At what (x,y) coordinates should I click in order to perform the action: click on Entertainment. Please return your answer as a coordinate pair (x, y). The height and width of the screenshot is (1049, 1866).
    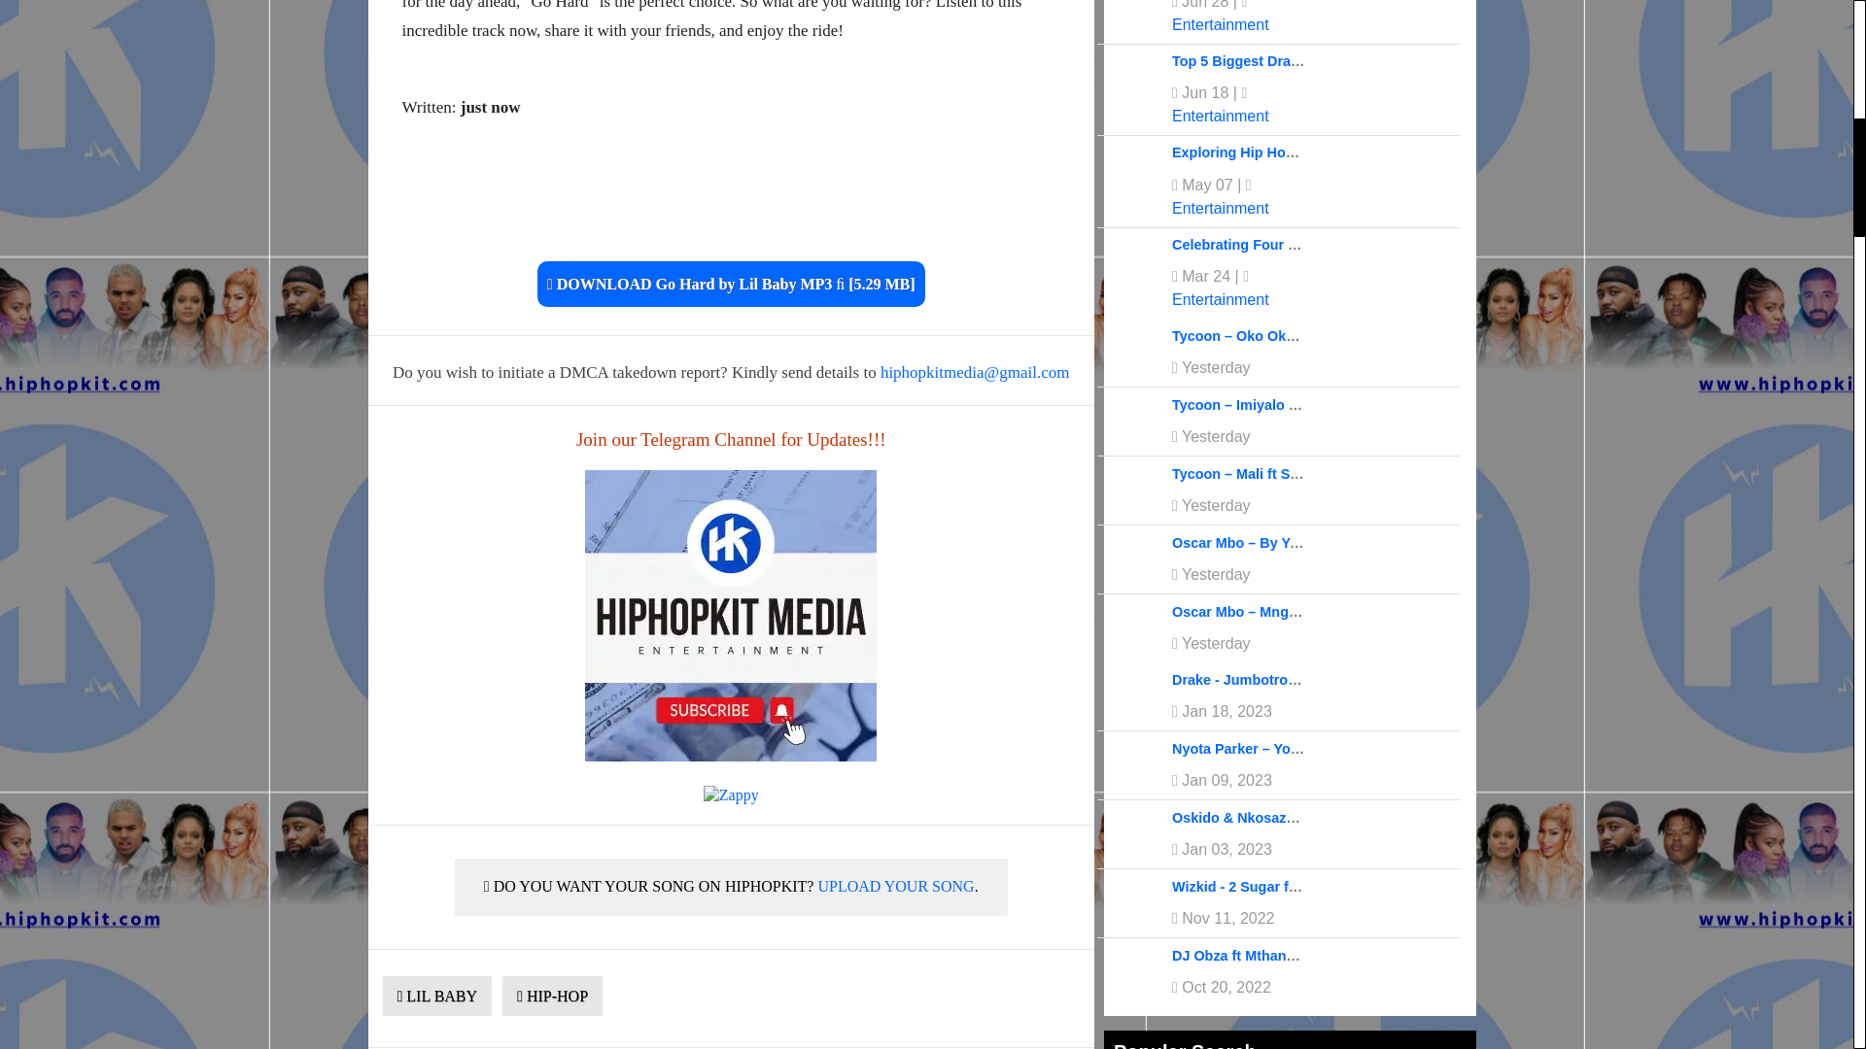
    Looking at the image, I should click on (1220, 117).